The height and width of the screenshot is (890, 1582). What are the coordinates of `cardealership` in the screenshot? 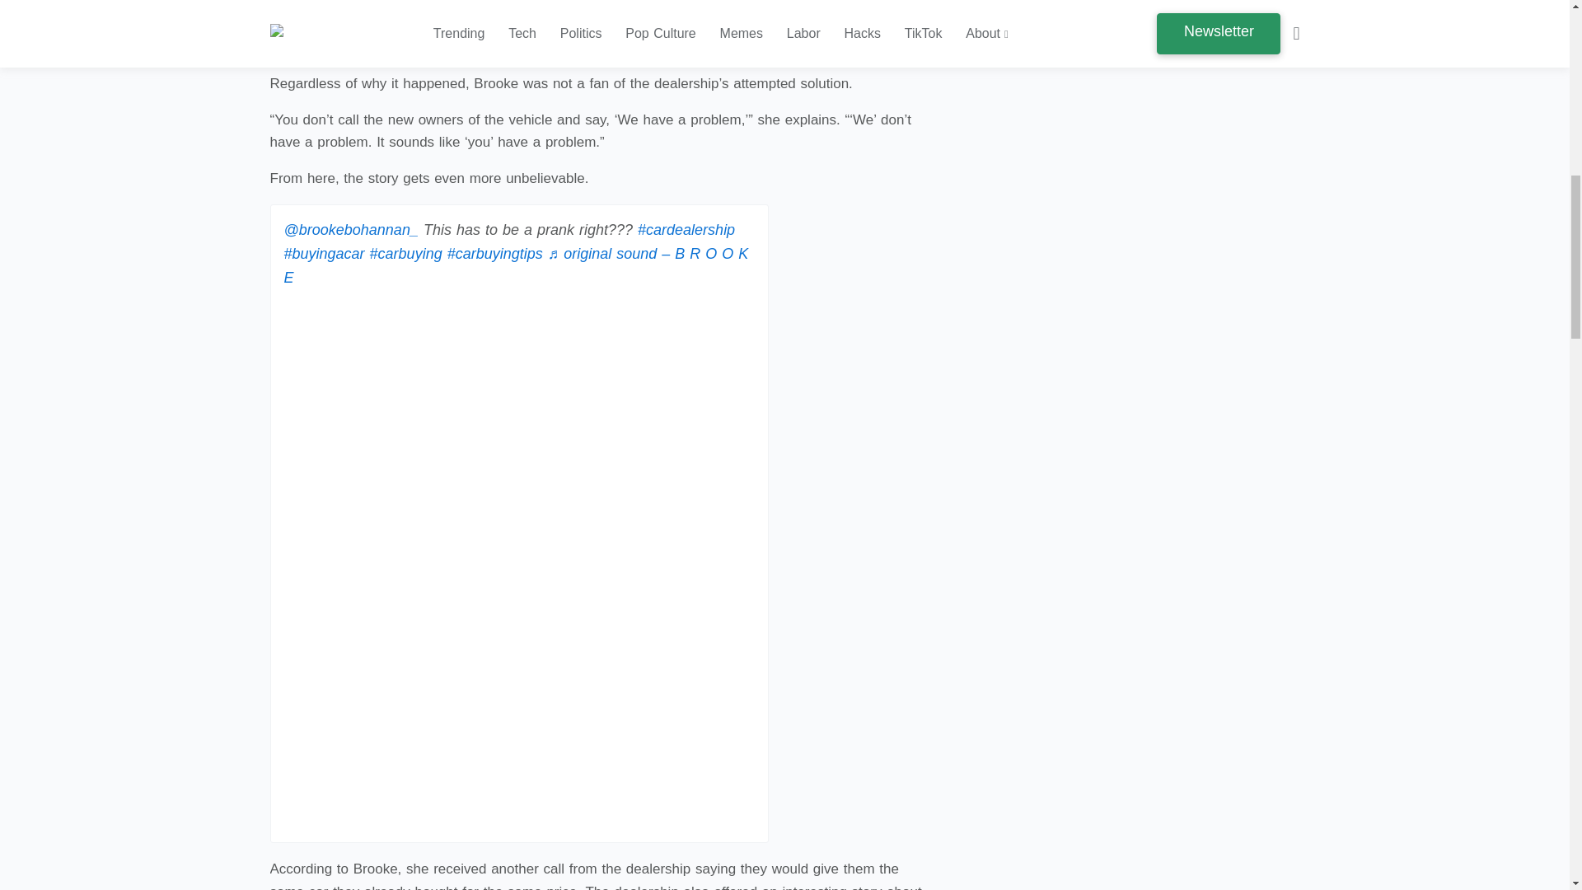 It's located at (686, 229).